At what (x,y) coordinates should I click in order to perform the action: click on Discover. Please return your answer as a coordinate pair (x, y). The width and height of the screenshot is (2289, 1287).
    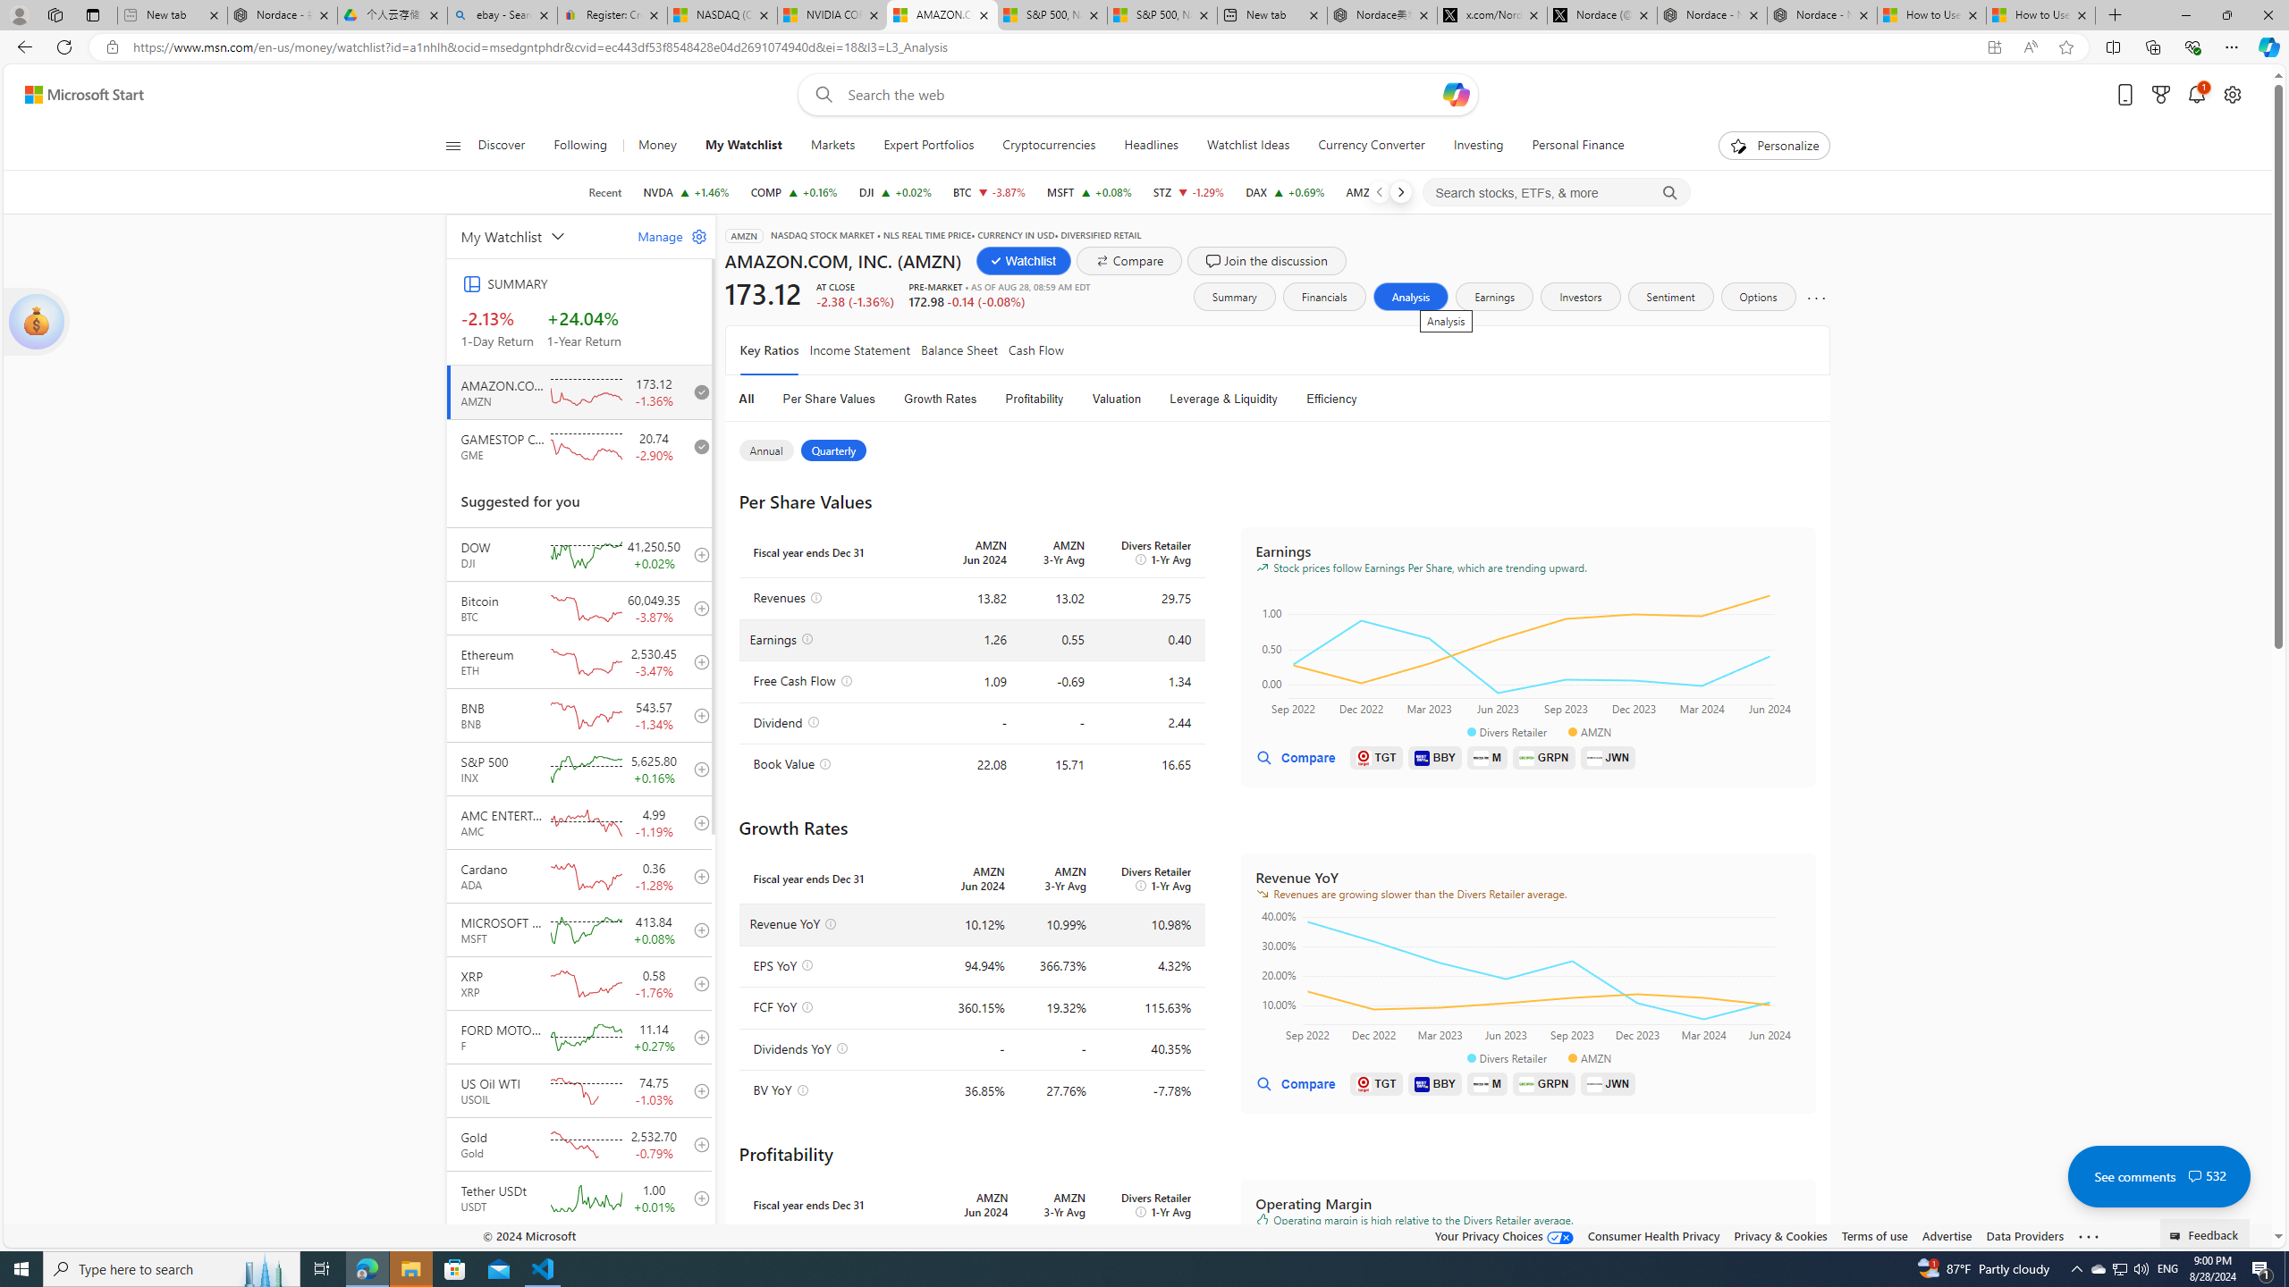
    Looking at the image, I should click on (503, 146).